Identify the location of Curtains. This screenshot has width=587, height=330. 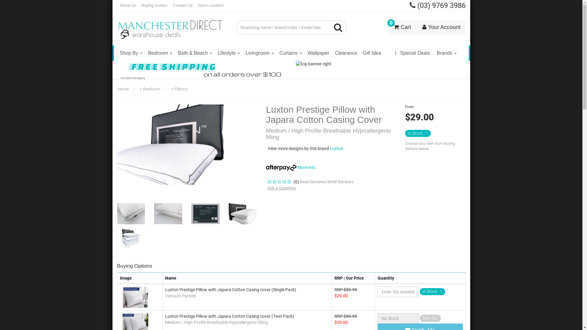
(291, 53).